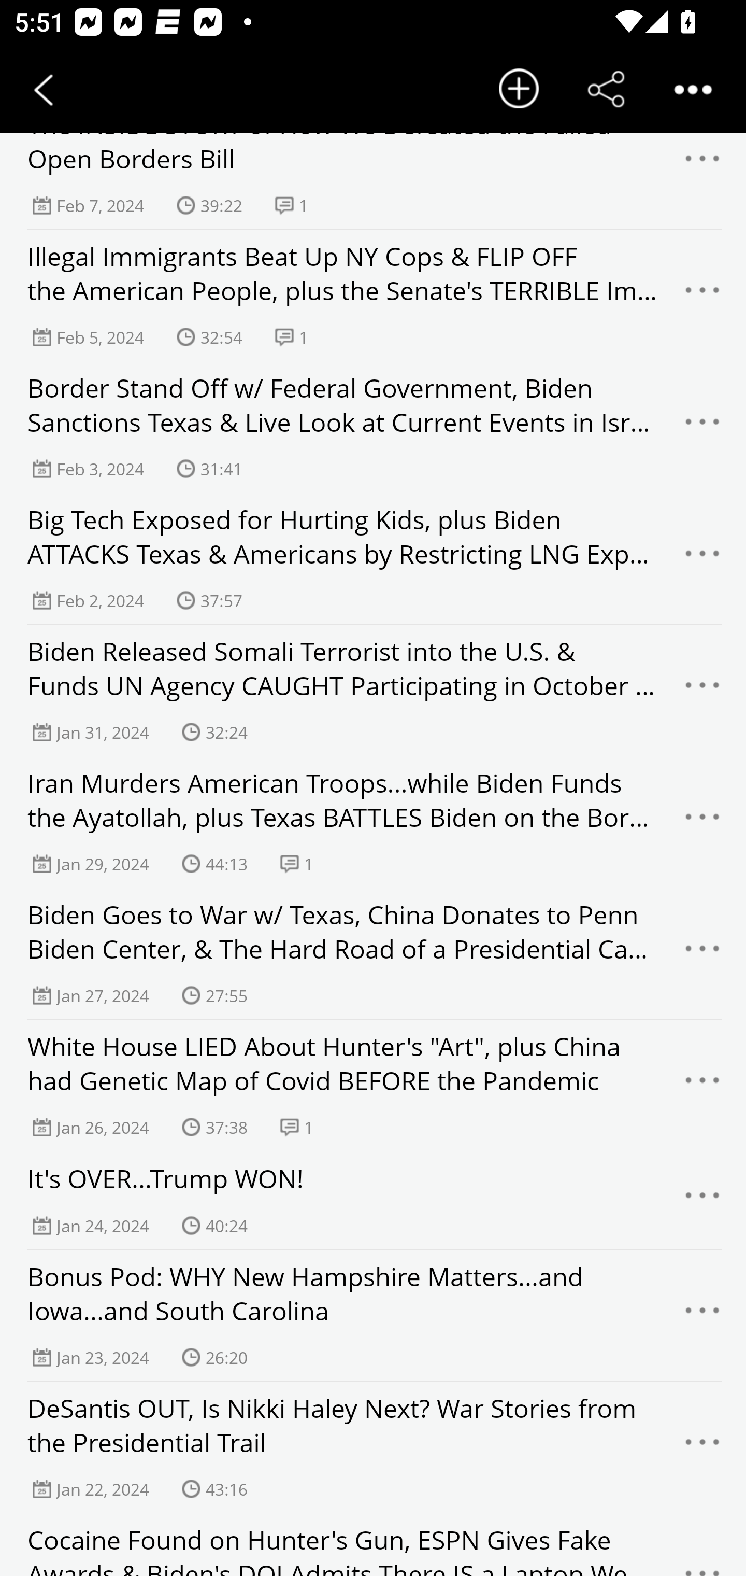  What do you see at coordinates (702, 821) in the screenshot?
I see `Menu` at bounding box center [702, 821].